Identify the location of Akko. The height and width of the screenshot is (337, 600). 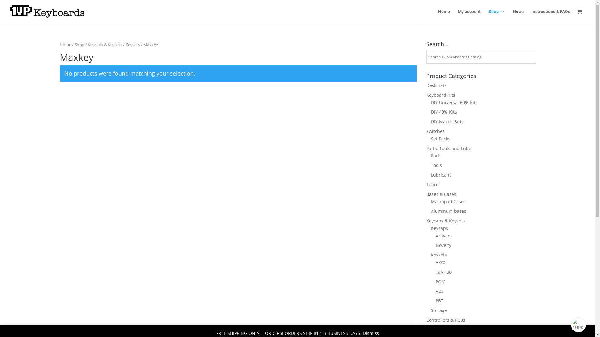
(441, 262).